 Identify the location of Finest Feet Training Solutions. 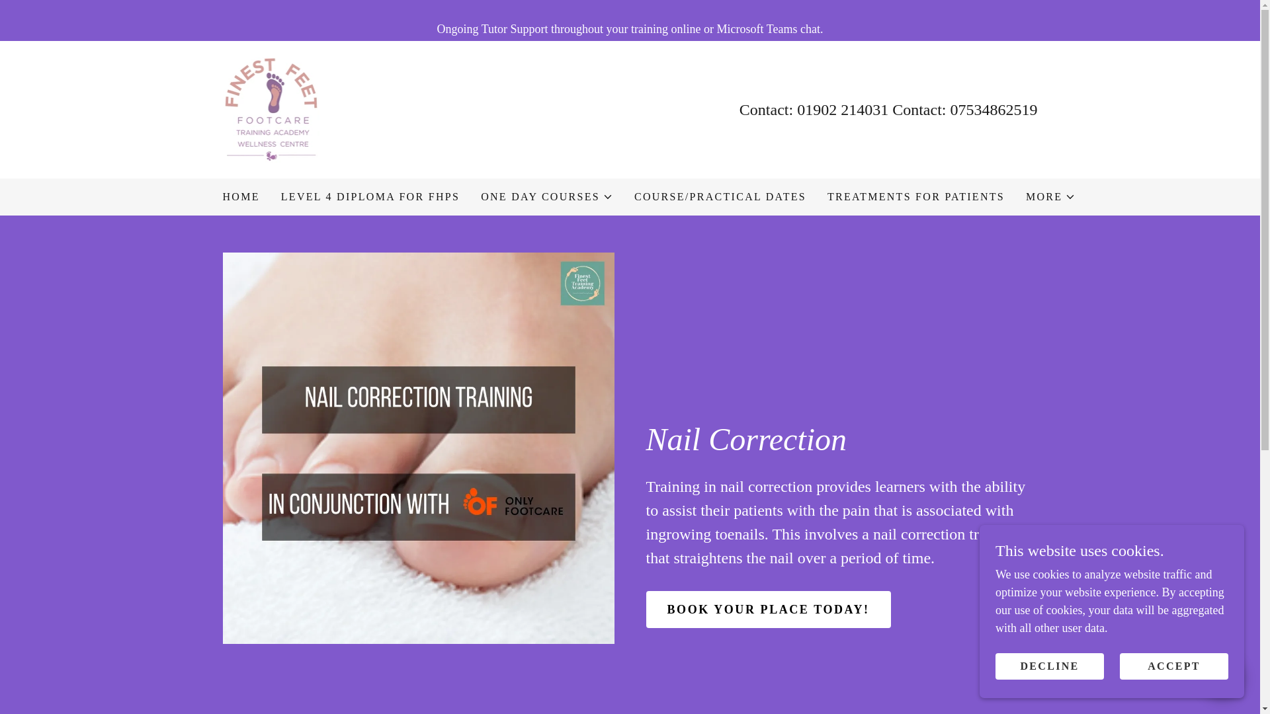
(271, 108).